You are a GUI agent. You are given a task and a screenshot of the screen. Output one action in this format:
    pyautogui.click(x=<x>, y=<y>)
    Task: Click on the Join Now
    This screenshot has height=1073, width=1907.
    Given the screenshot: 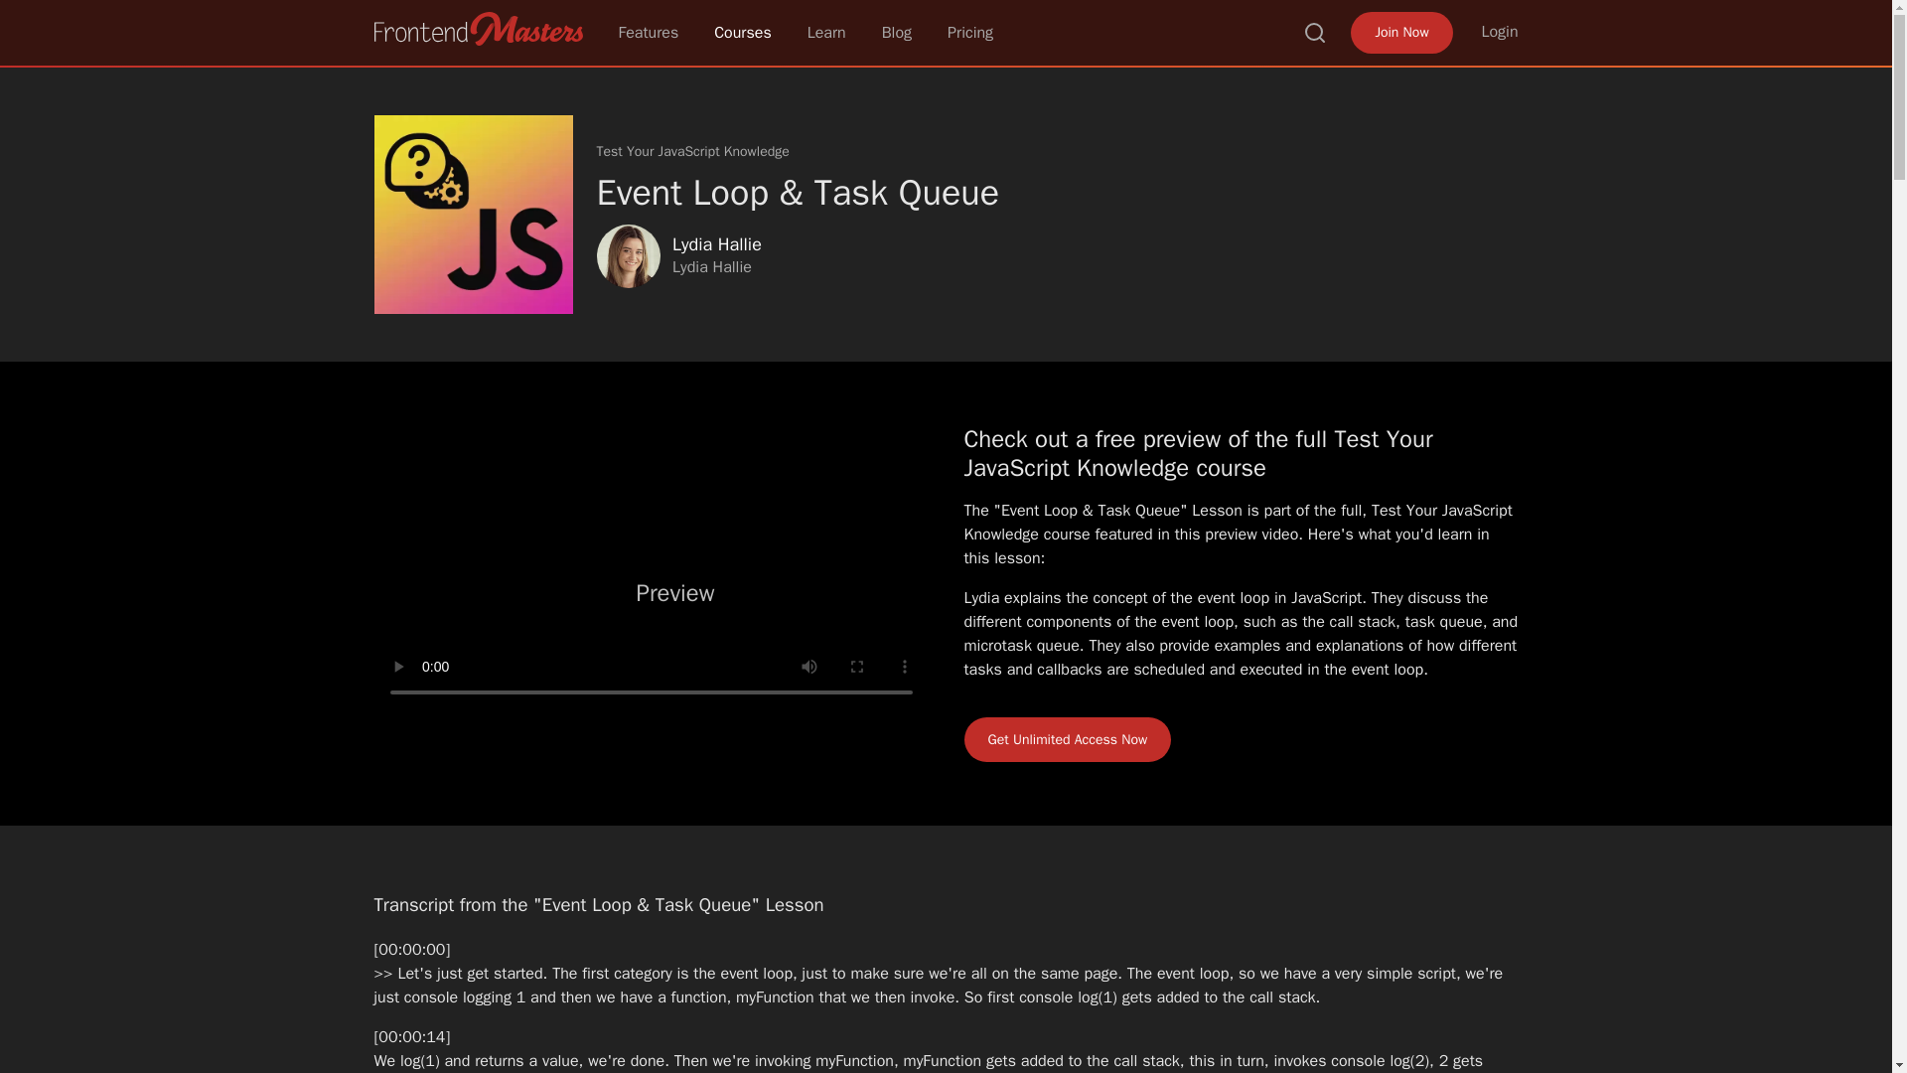 What is the action you would take?
    pyautogui.click(x=1400, y=32)
    